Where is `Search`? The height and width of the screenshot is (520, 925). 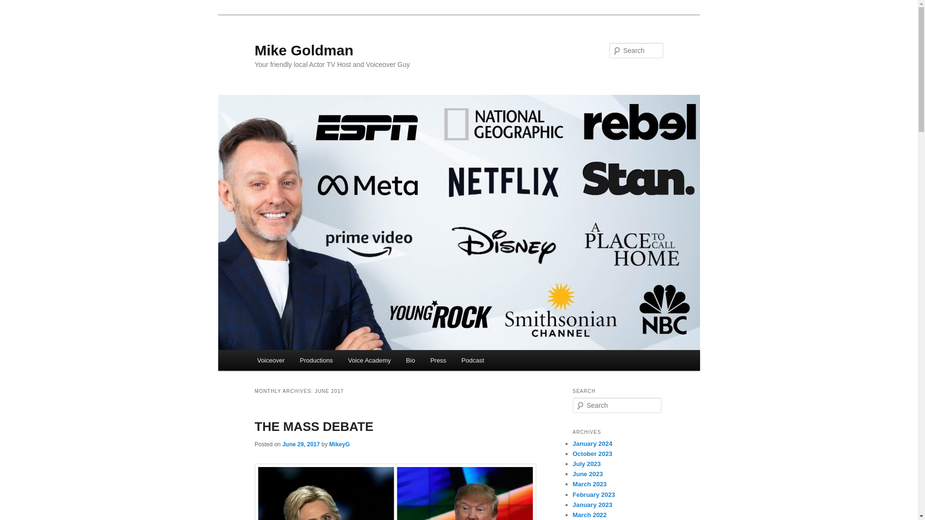
Search is located at coordinates (15, 5).